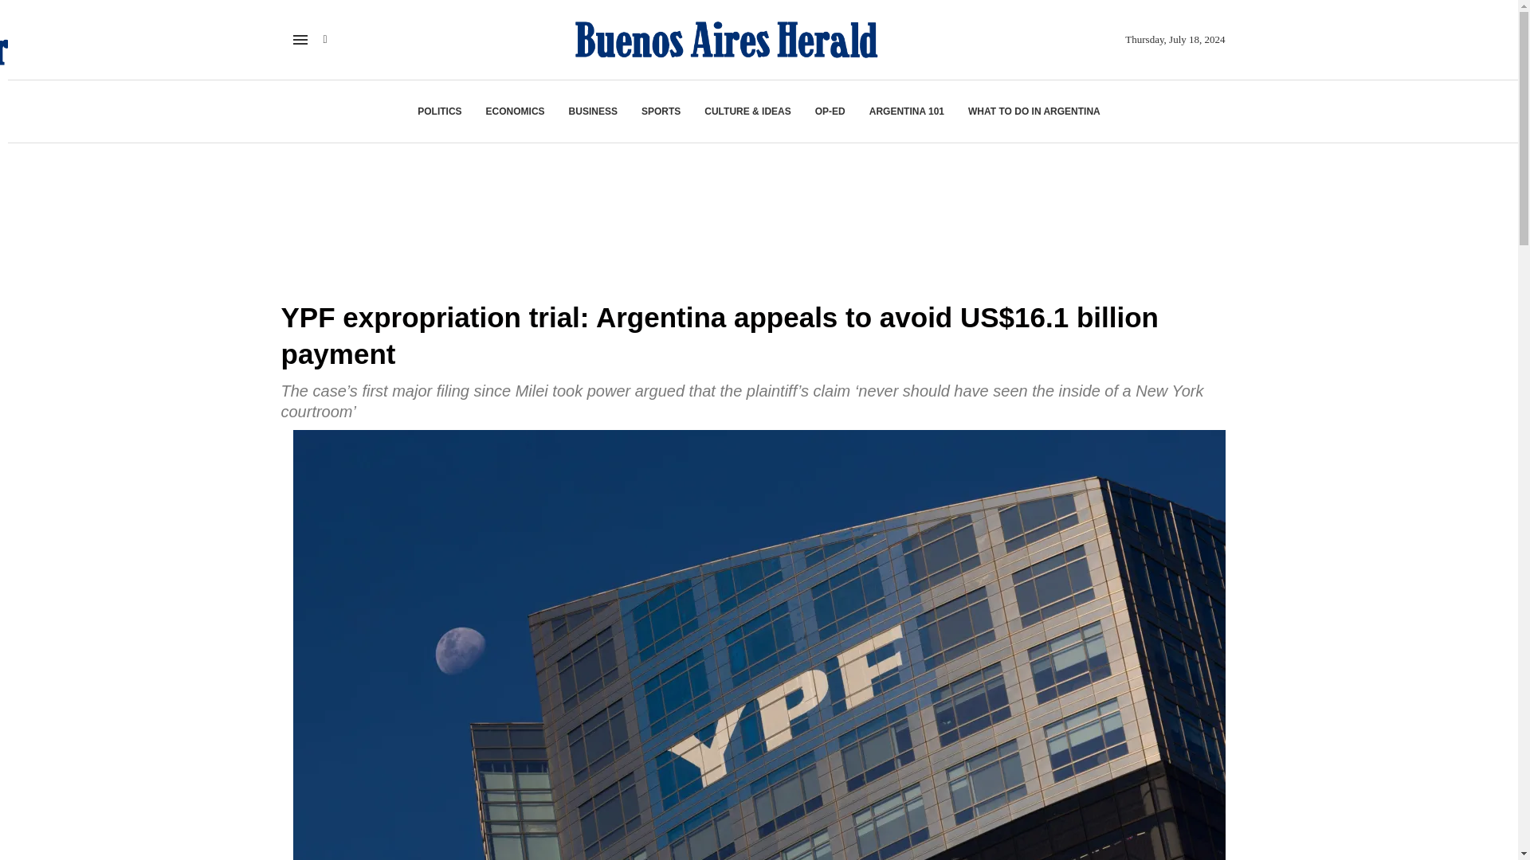 This screenshot has height=860, width=1530. I want to click on ARGENTINA 101, so click(906, 111).